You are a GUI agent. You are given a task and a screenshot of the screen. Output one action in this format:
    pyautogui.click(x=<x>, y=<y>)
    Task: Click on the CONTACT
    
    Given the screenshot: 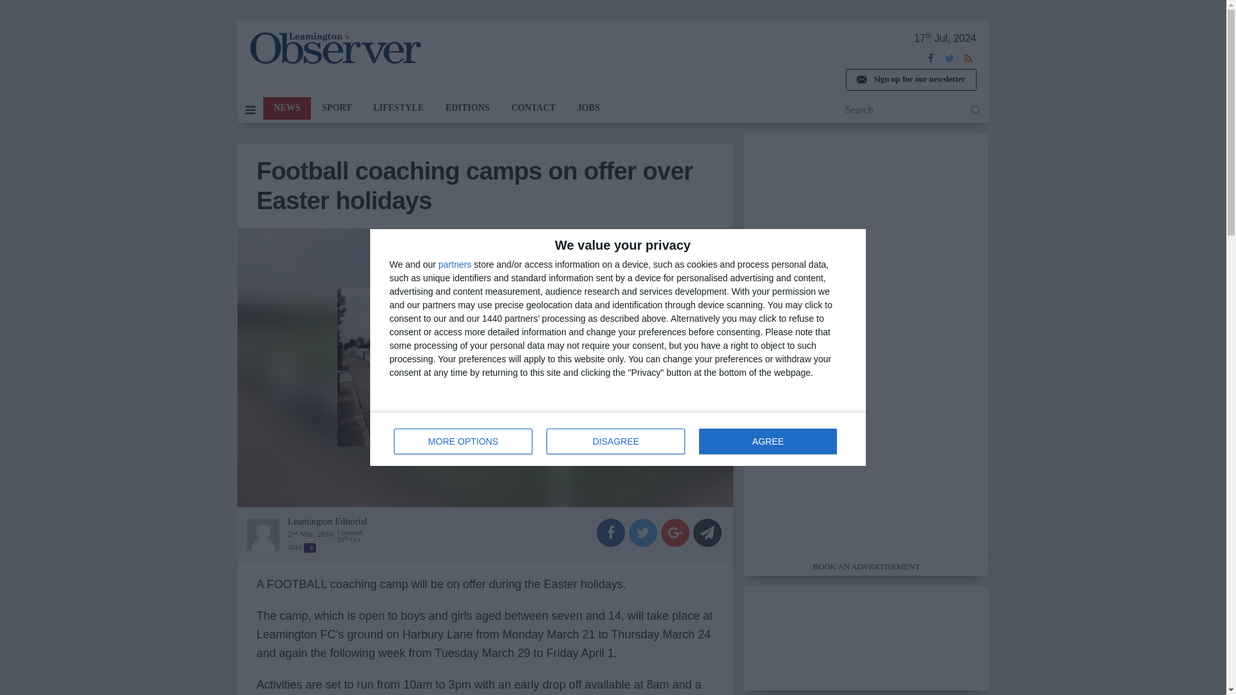 What is the action you would take?
    pyautogui.click(x=286, y=108)
    